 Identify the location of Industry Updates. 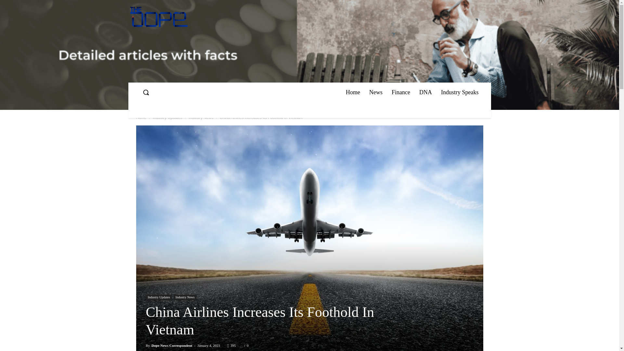
(167, 118).